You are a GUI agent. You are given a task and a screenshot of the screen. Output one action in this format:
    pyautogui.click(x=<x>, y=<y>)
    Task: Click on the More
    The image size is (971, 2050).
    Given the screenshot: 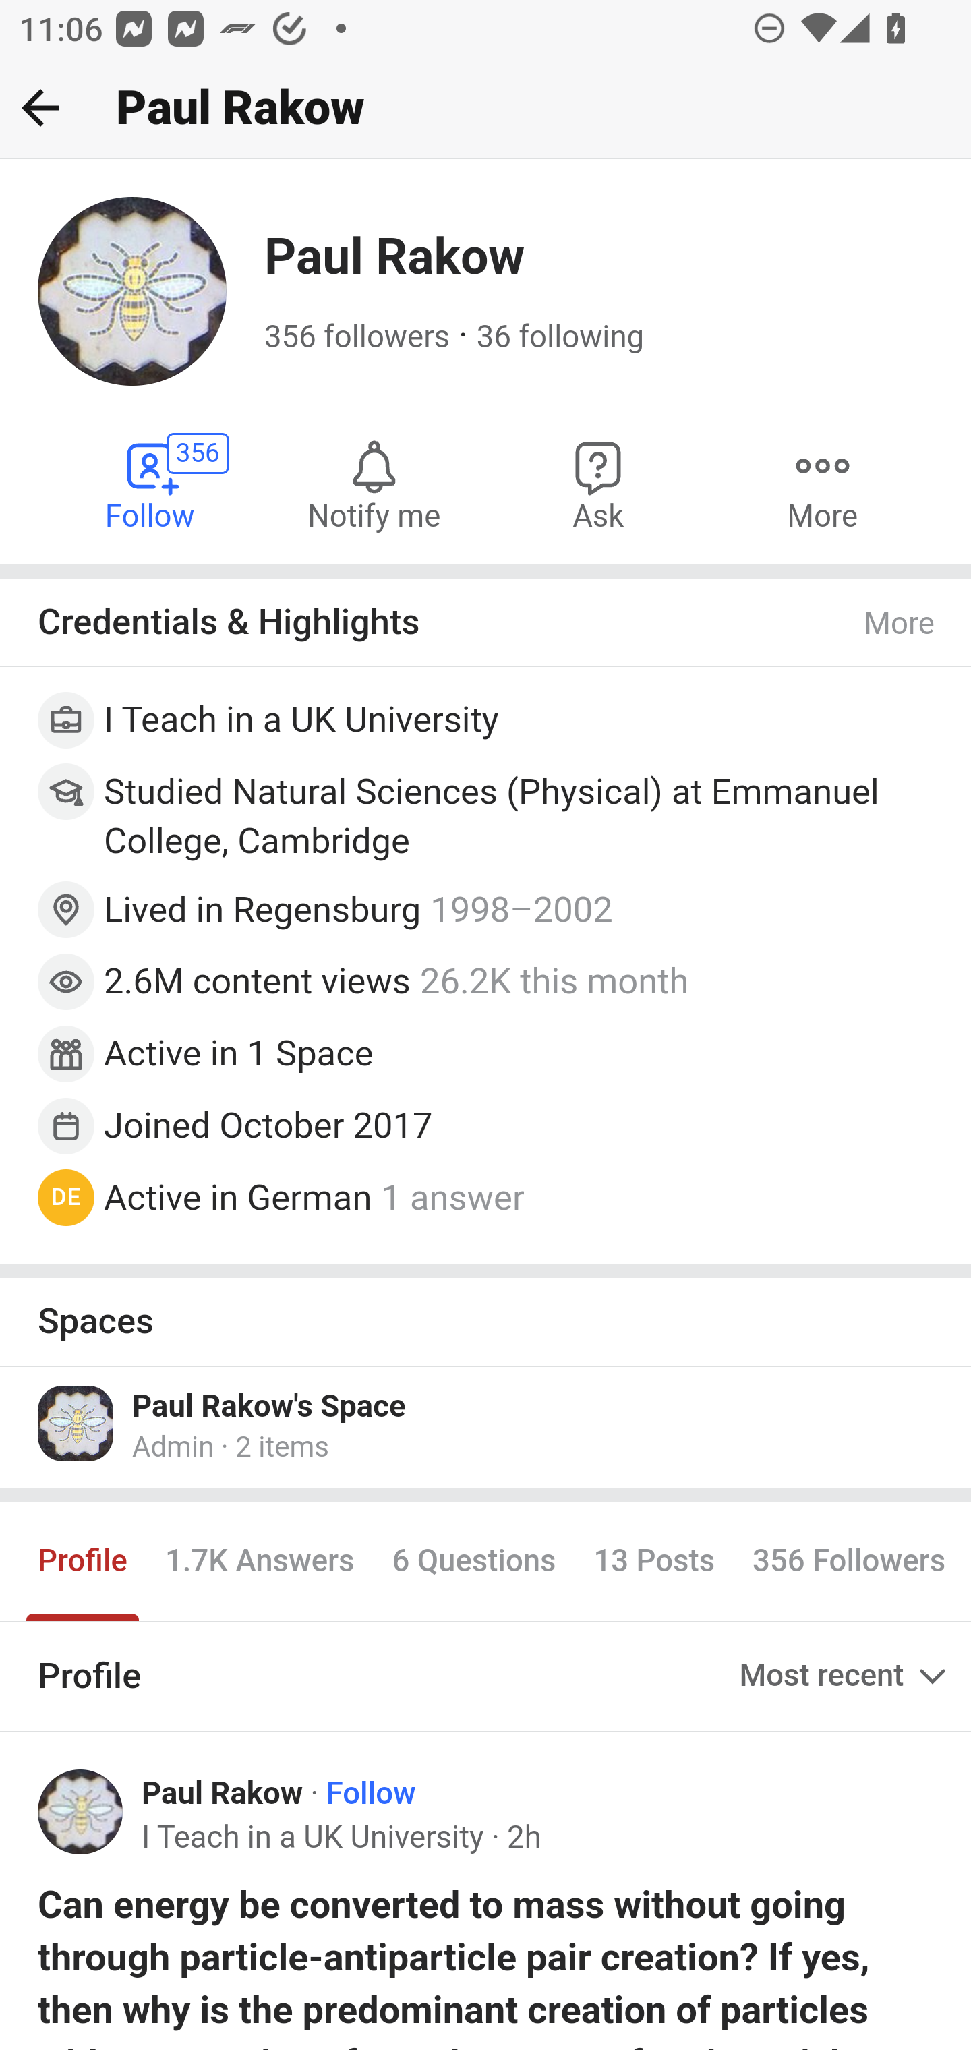 What is the action you would take?
    pyautogui.click(x=900, y=624)
    